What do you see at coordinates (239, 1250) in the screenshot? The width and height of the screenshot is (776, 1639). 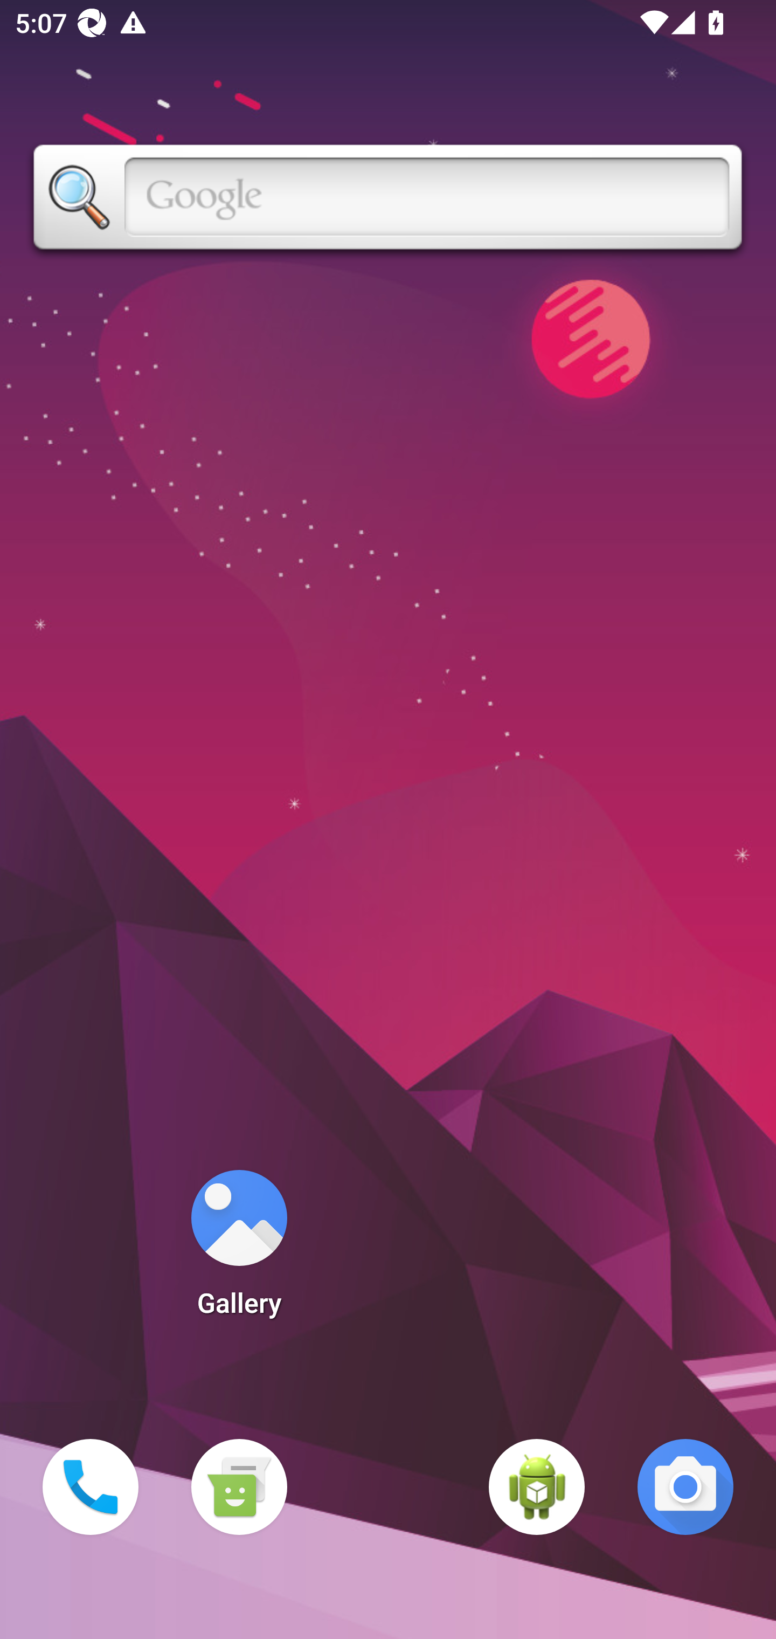 I see `Gallery` at bounding box center [239, 1250].